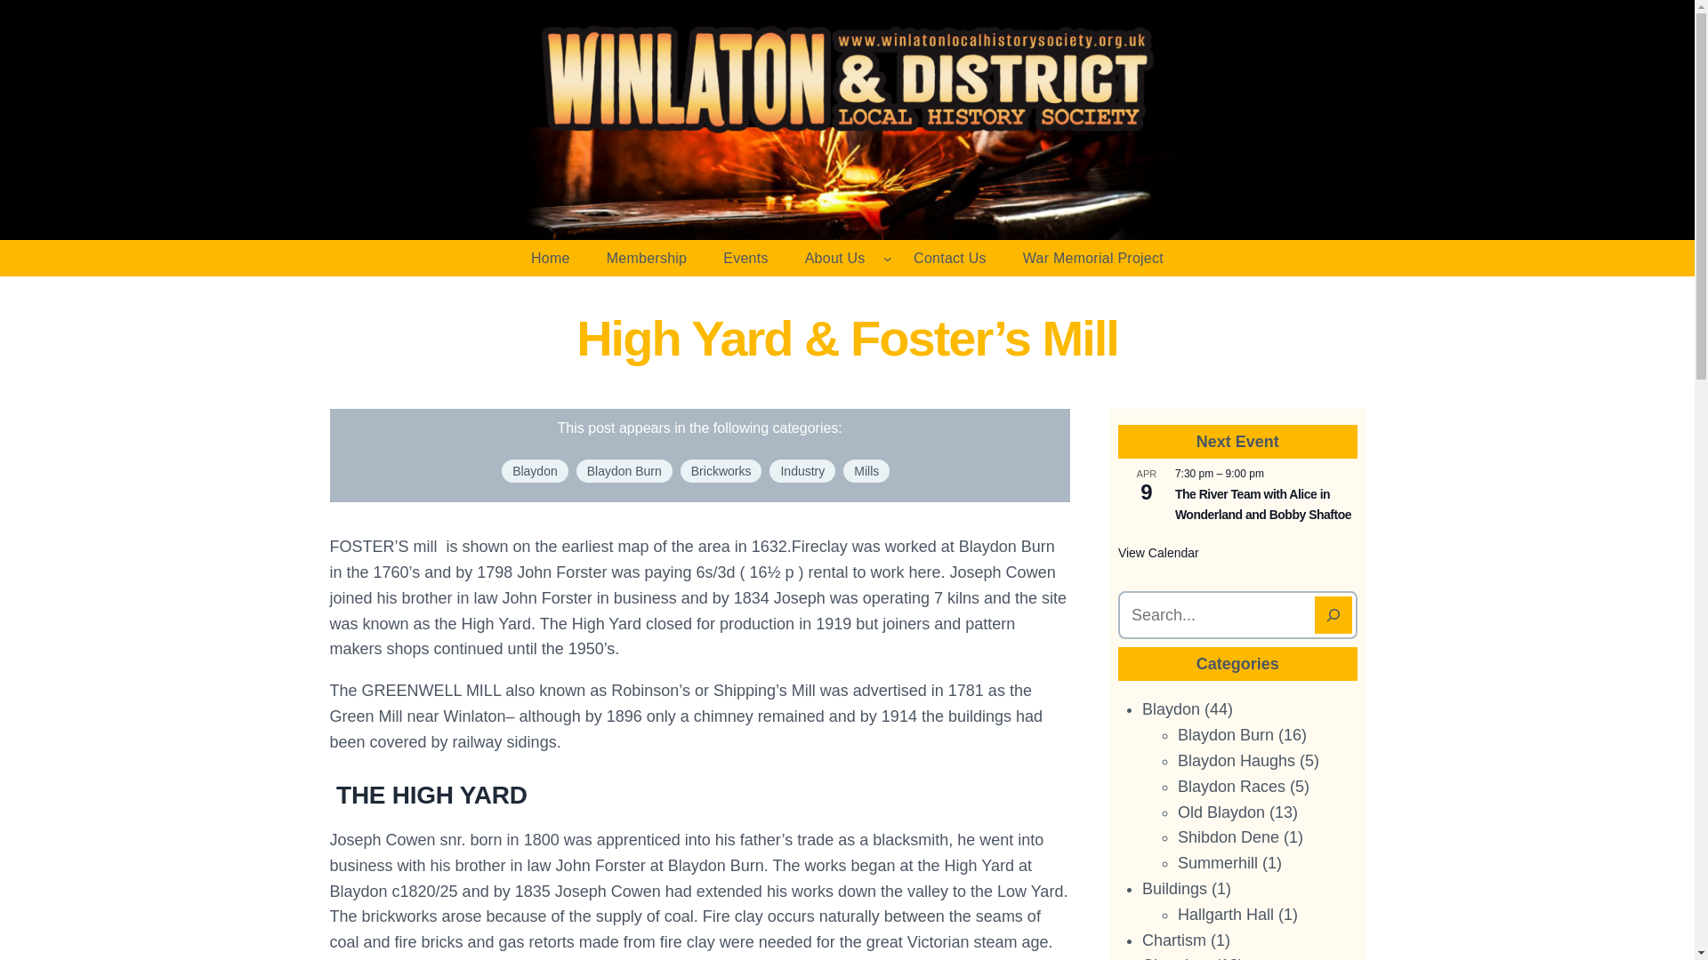  What do you see at coordinates (834, 259) in the screenshot?
I see `About Us` at bounding box center [834, 259].